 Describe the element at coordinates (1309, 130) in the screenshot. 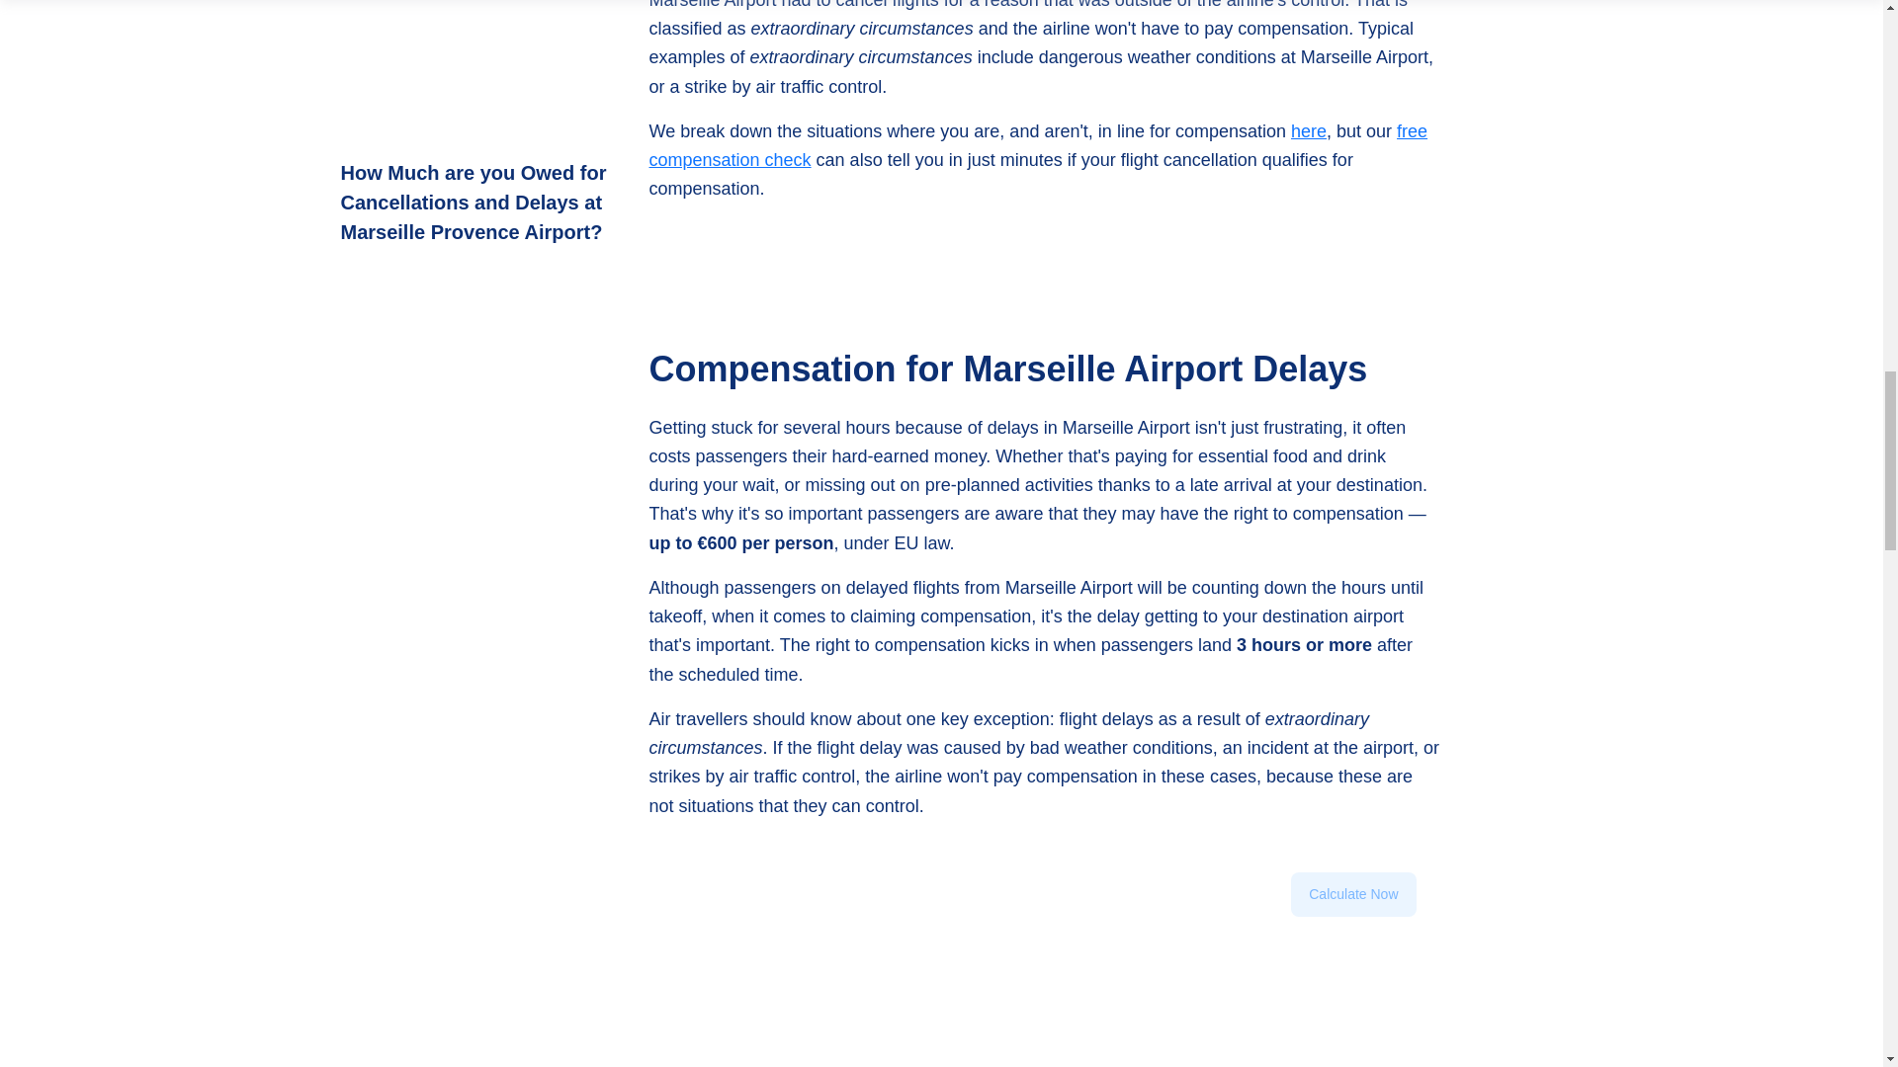

I see `here` at that location.